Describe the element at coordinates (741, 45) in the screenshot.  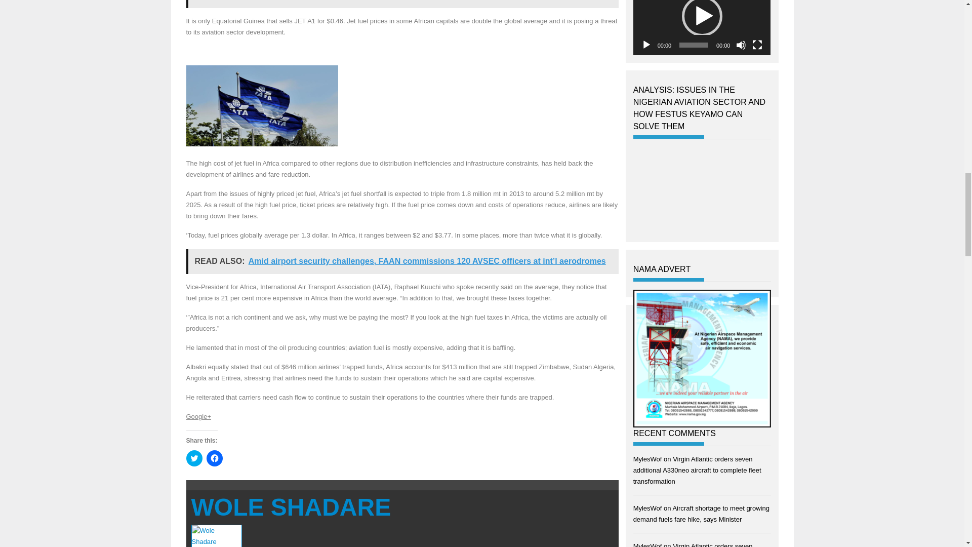
I see `Mute` at that location.